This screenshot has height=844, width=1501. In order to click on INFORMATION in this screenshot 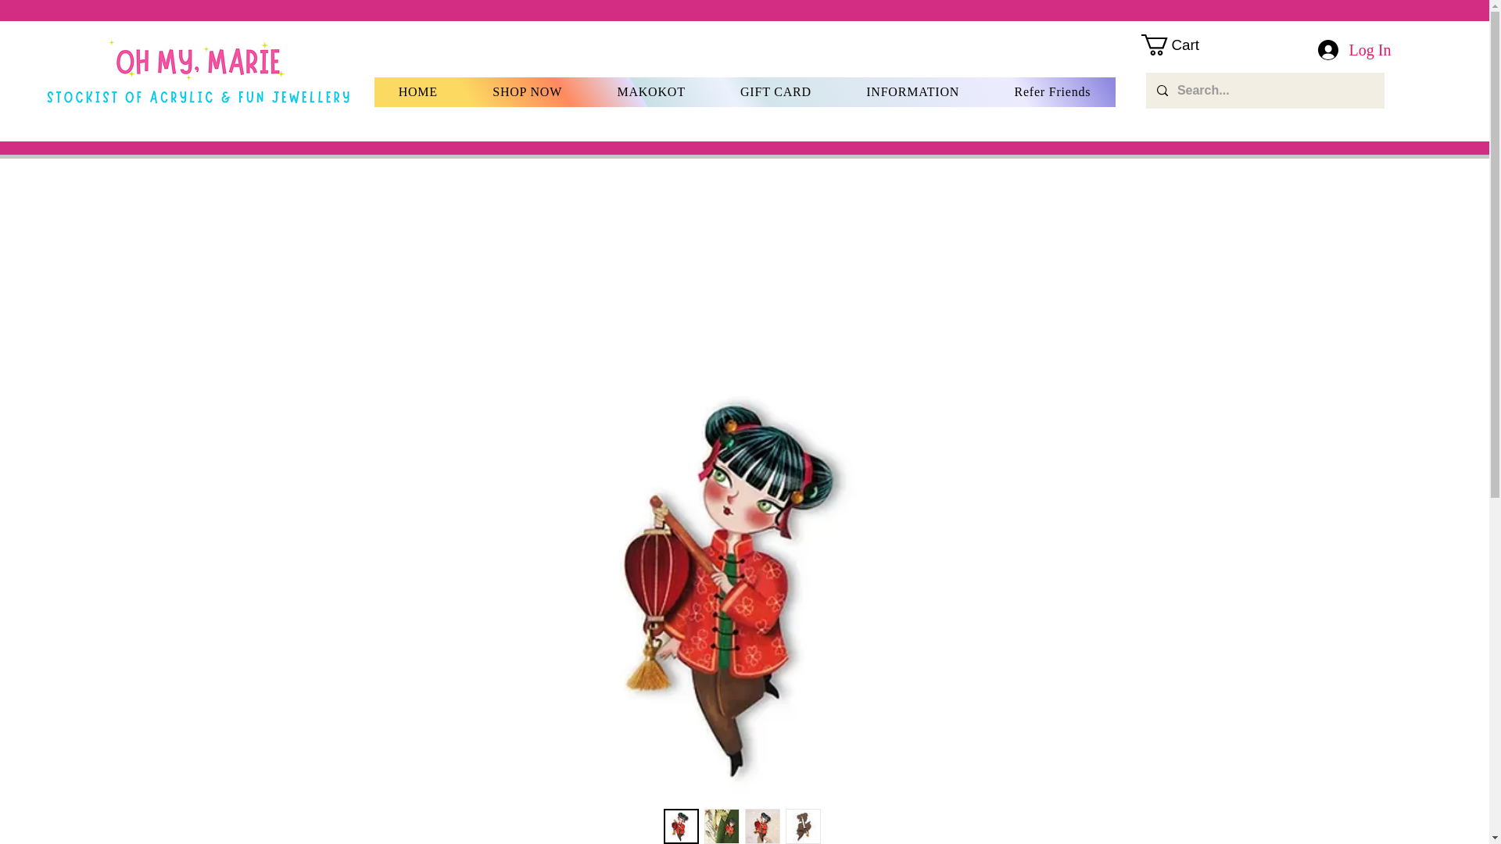, I will do `click(912, 92)`.